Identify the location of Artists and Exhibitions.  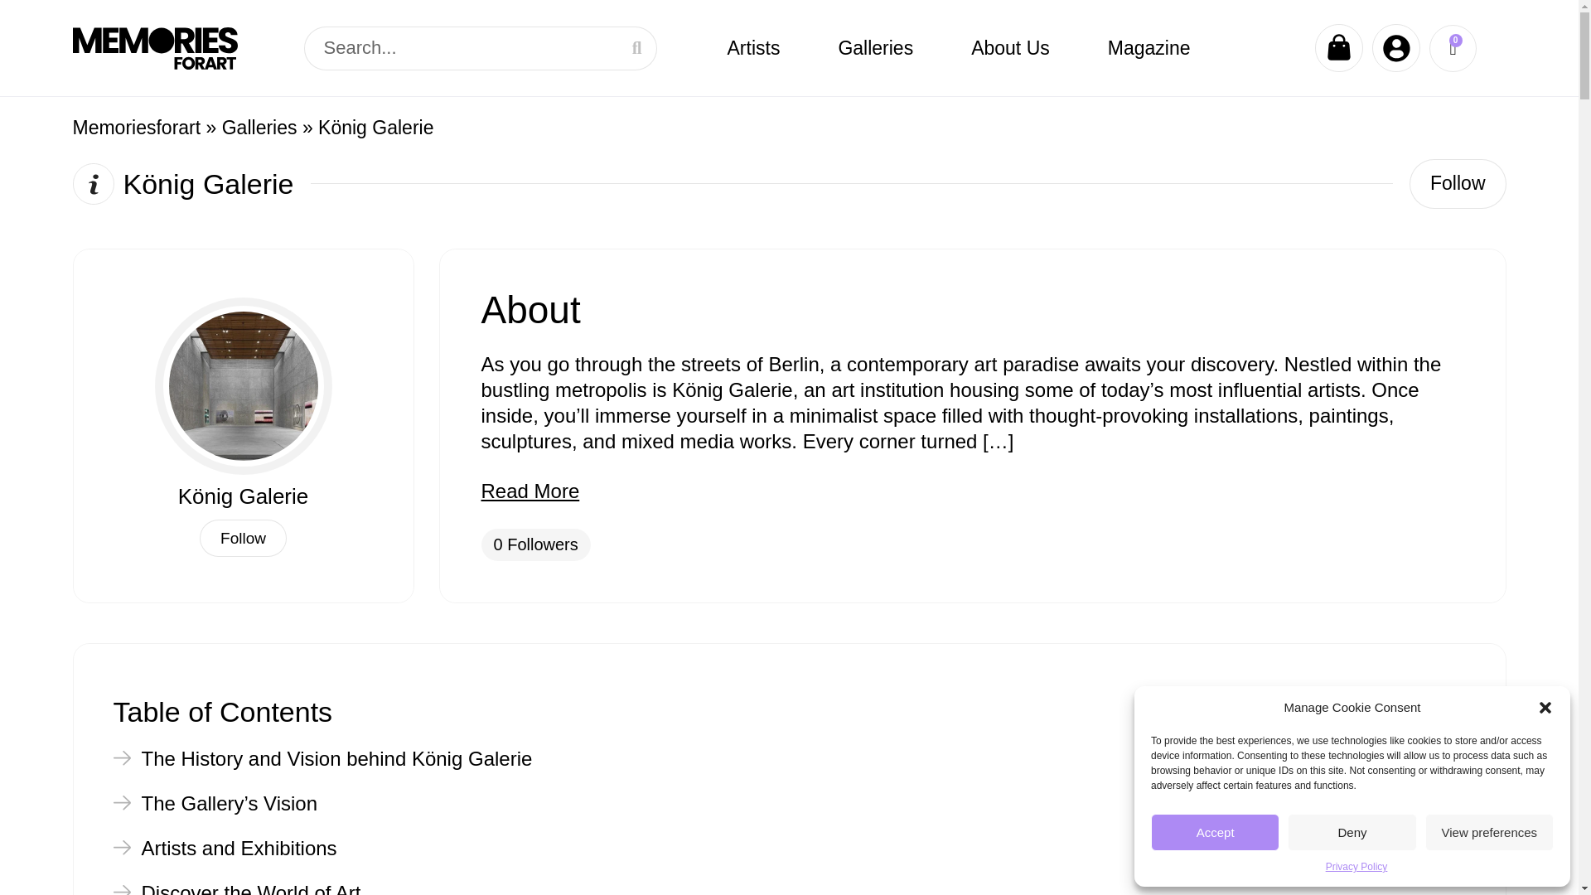
(224, 849).